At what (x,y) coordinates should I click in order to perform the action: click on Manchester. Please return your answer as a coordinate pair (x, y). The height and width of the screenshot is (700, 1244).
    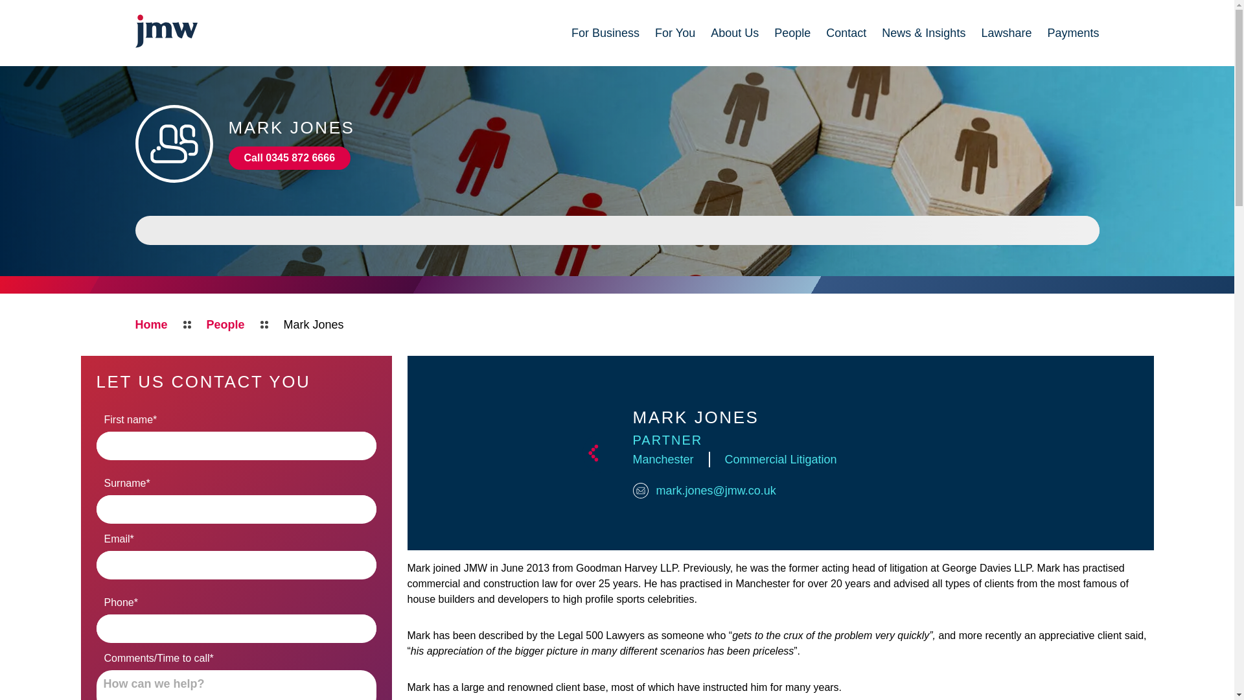
    Looking at the image, I should click on (662, 459).